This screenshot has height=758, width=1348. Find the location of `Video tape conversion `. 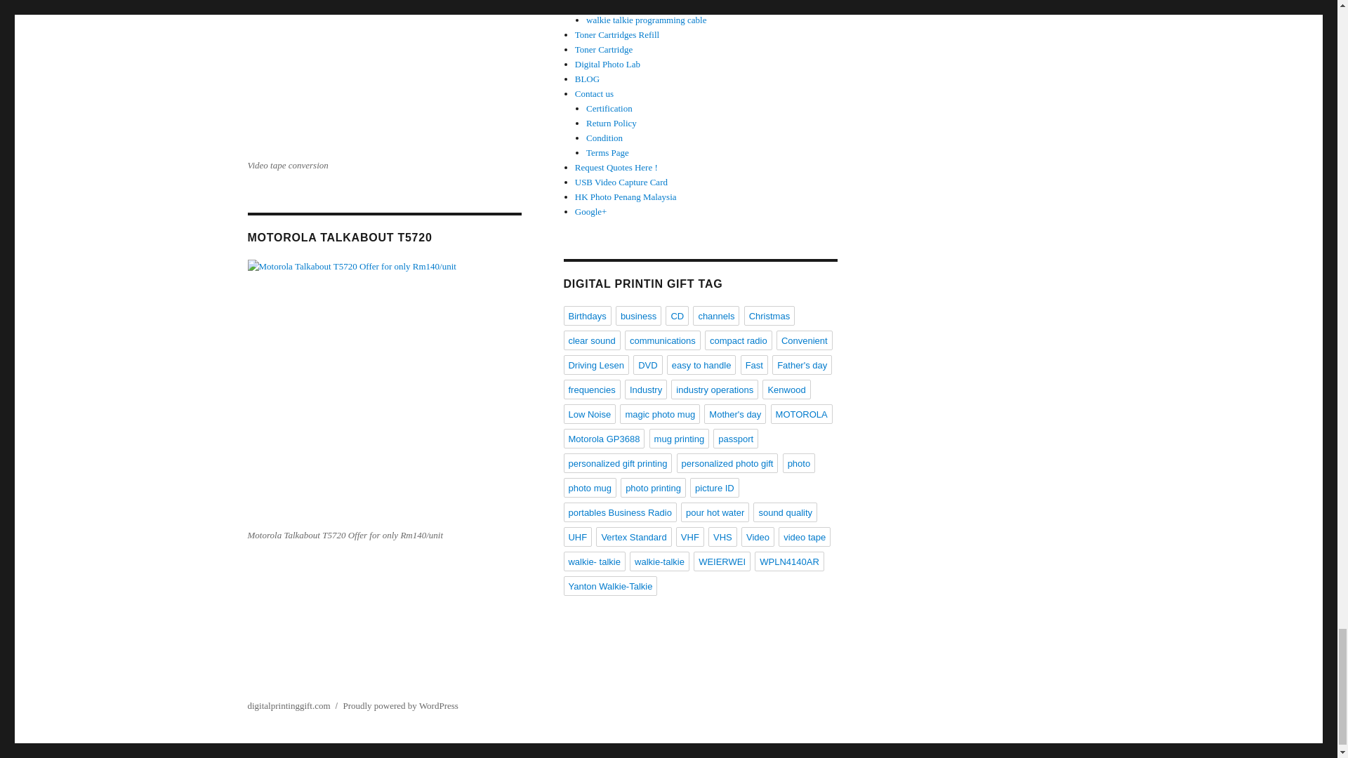

Video tape conversion  is located at coordinates (334, 77).